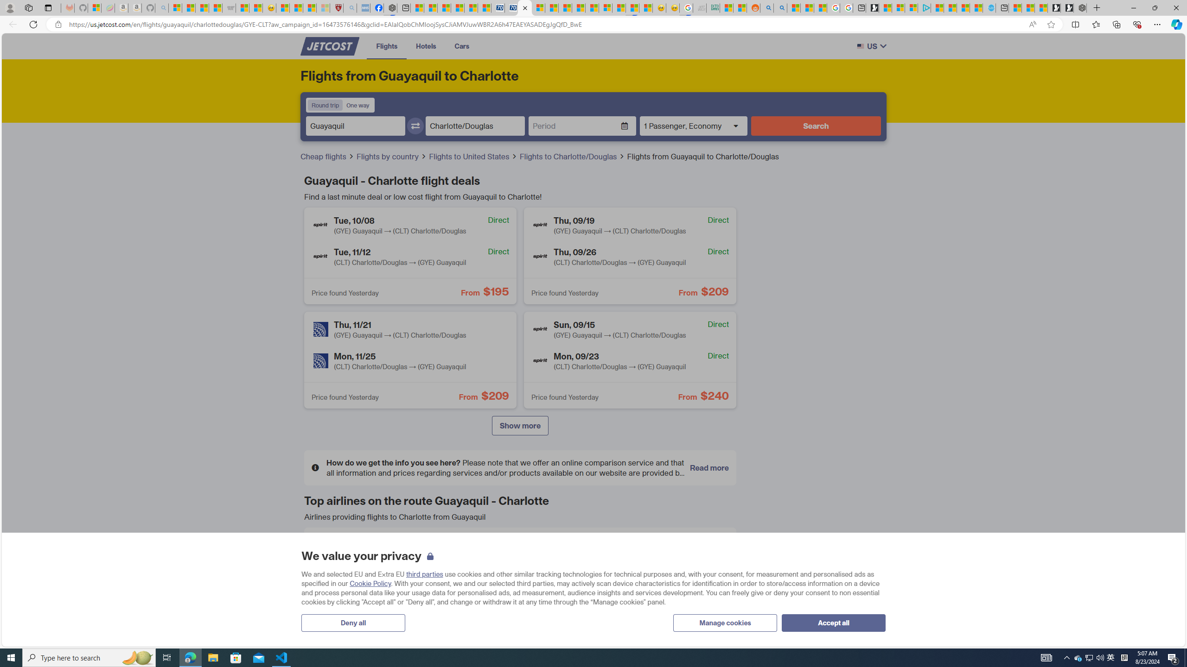 This screenshot has width=1187, height=667. I want to click on Cars, so click(462, 46).